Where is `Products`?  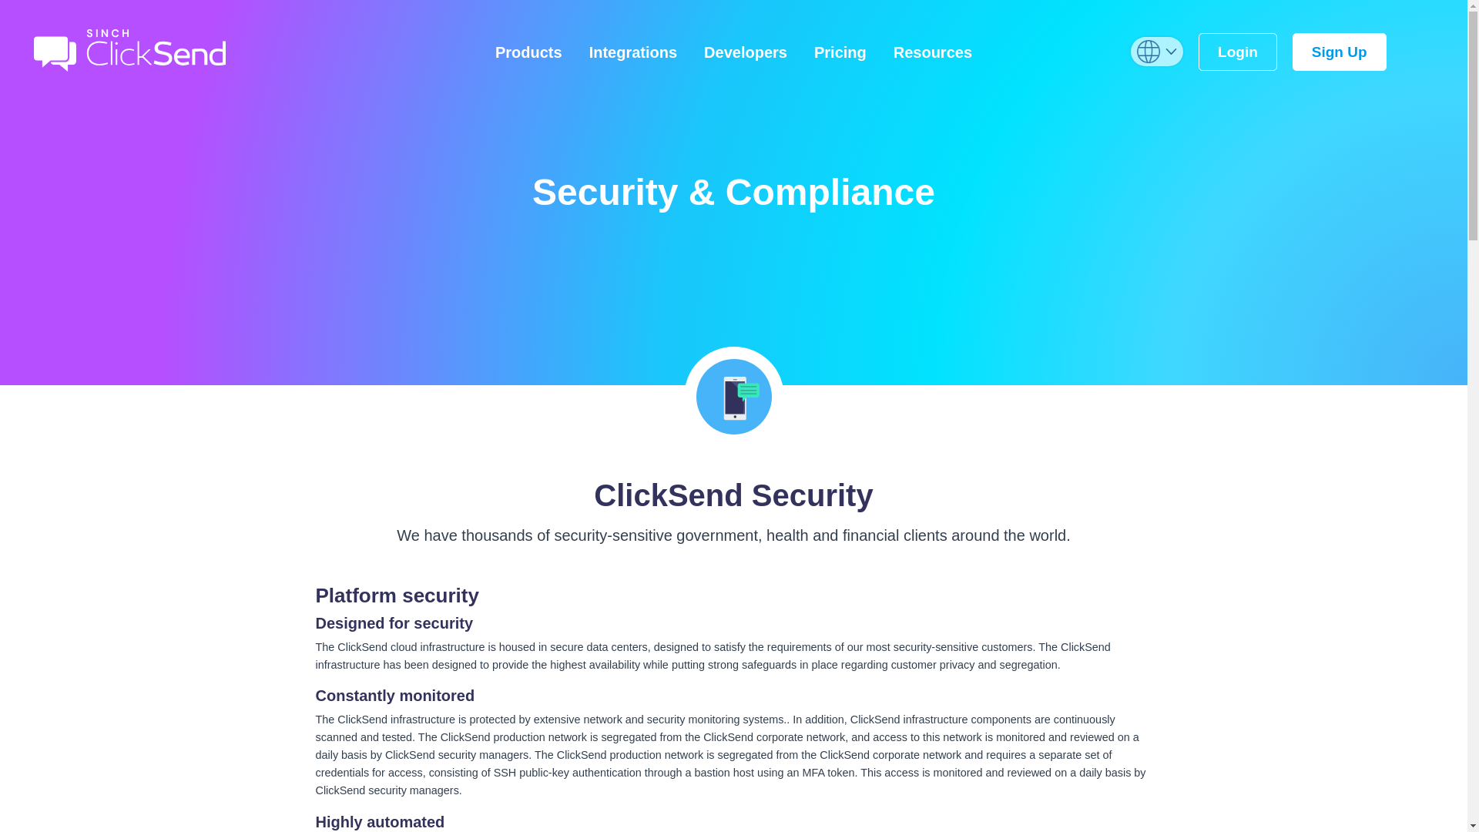
Products is located at coordinates (528, 49).